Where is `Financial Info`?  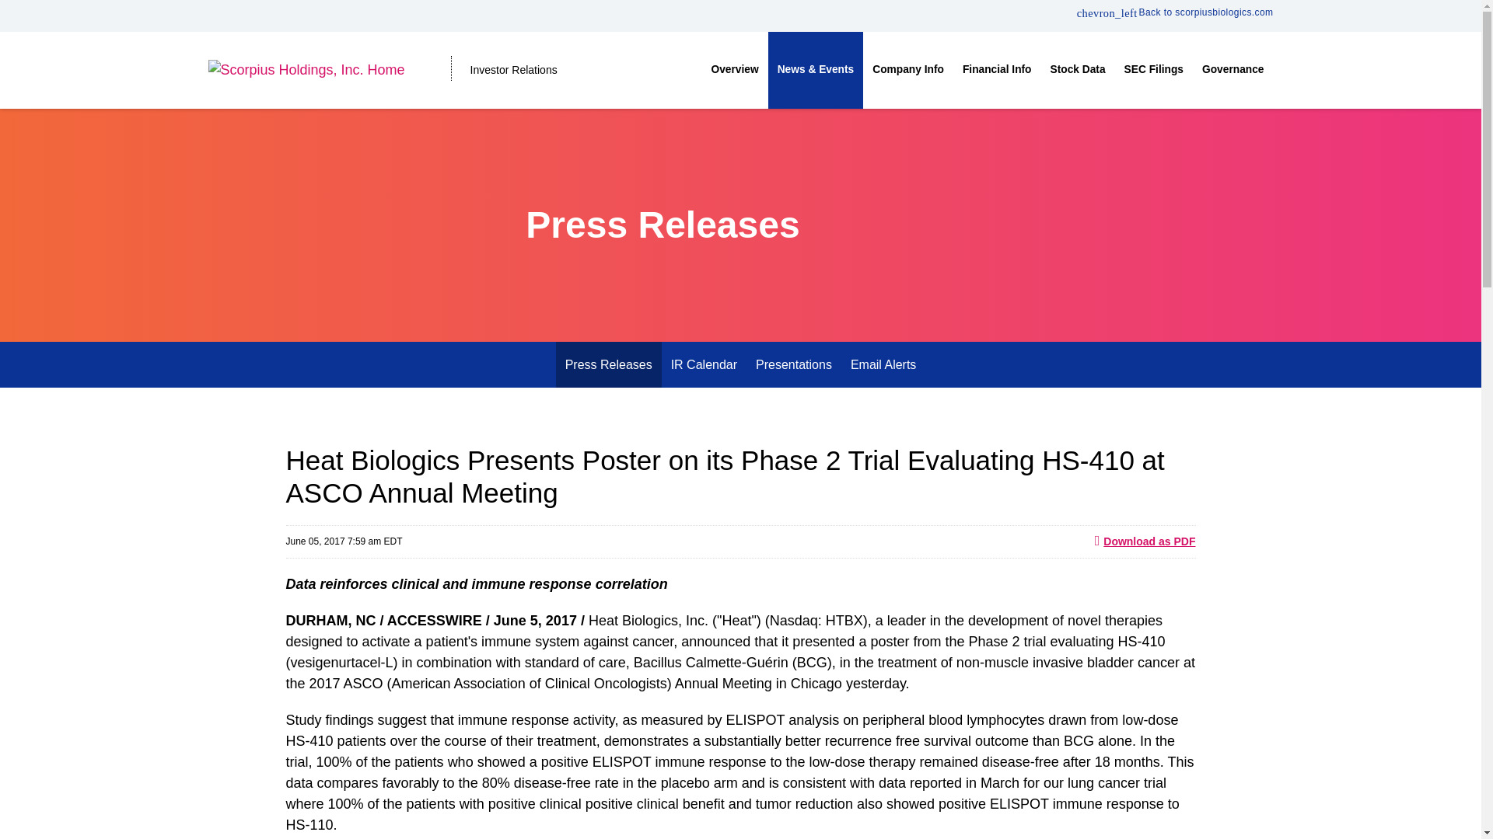 Financial Info is located at coordinates (997, 70).